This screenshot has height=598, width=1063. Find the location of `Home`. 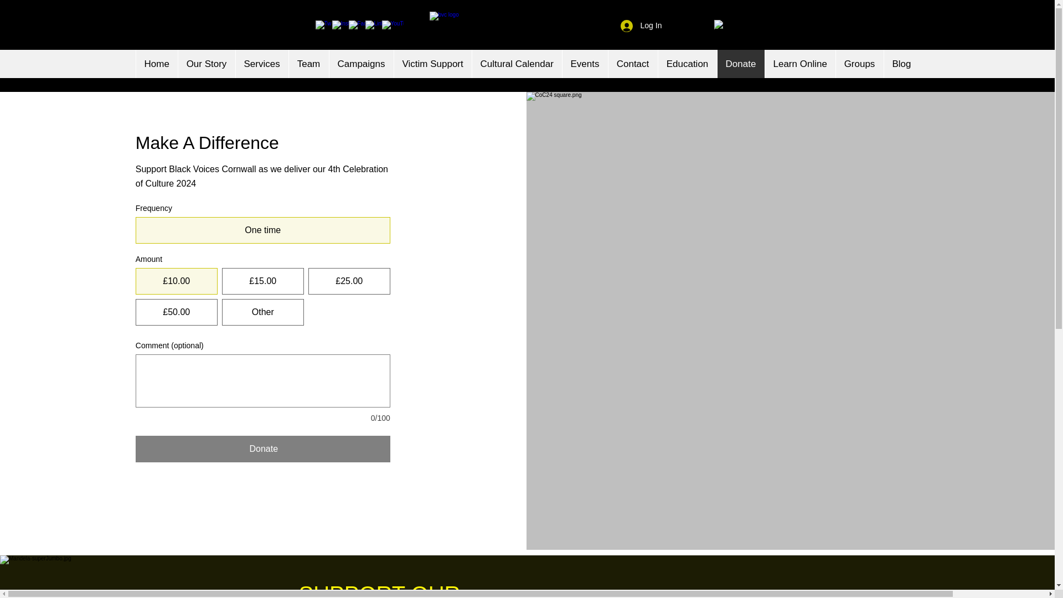

Home is located at coordinates (156, 64).